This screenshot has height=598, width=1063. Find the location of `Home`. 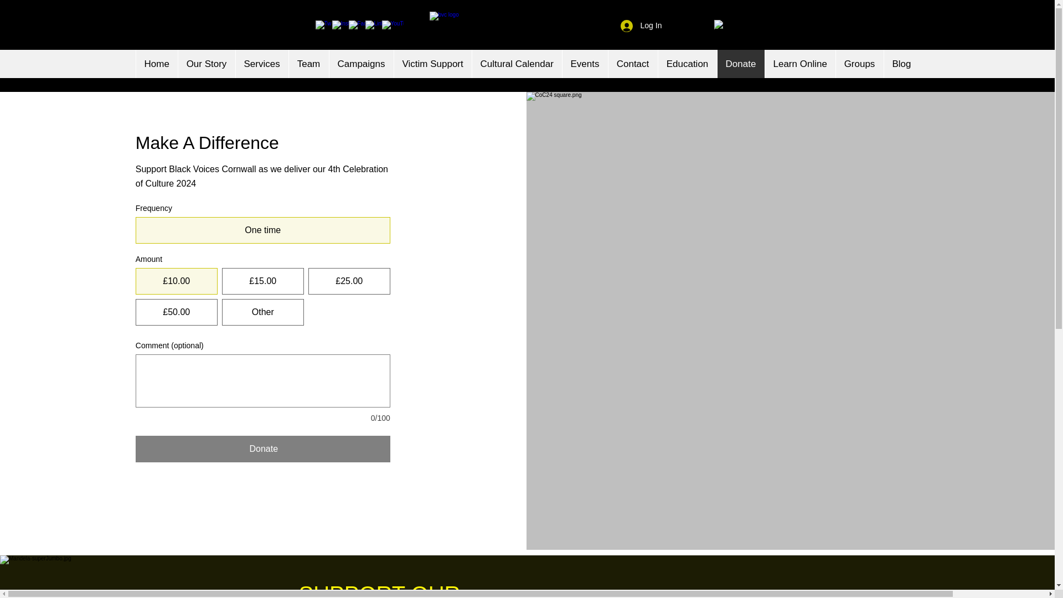

Home is located at coordinates (156, 64).